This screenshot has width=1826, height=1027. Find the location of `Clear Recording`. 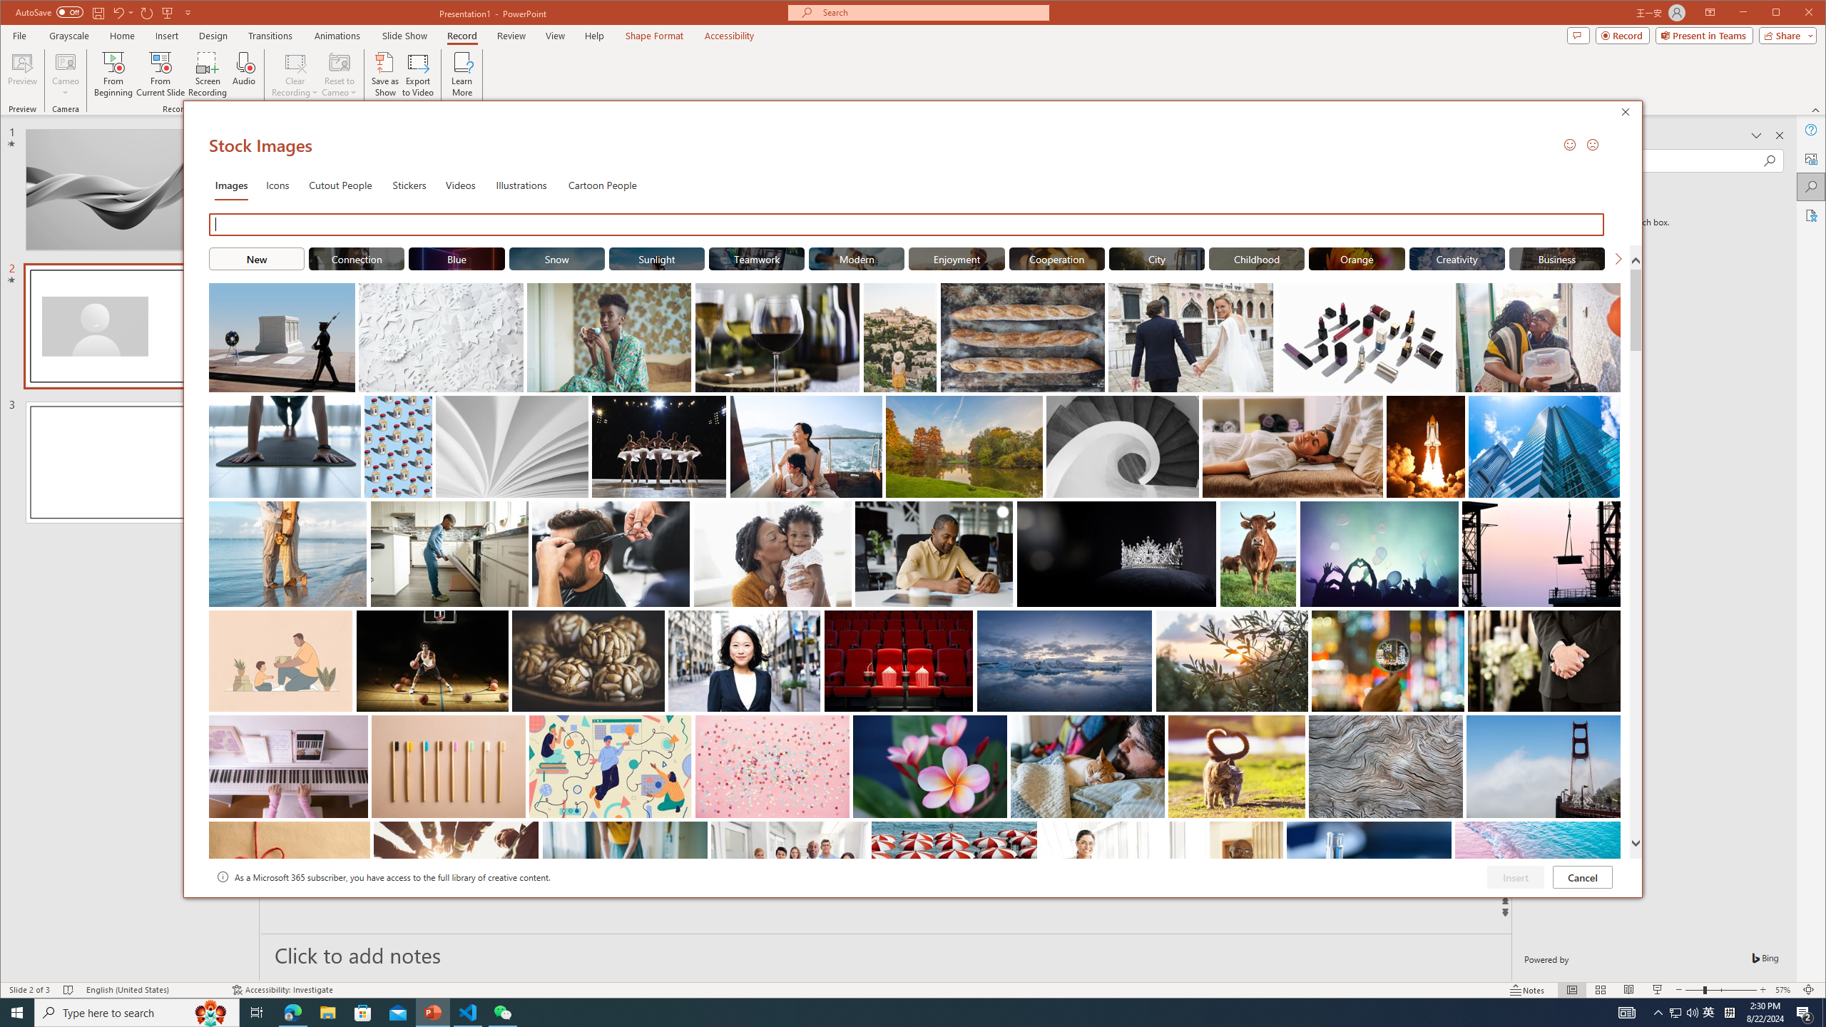

Clear Recording is located at coordinates (295, 74).